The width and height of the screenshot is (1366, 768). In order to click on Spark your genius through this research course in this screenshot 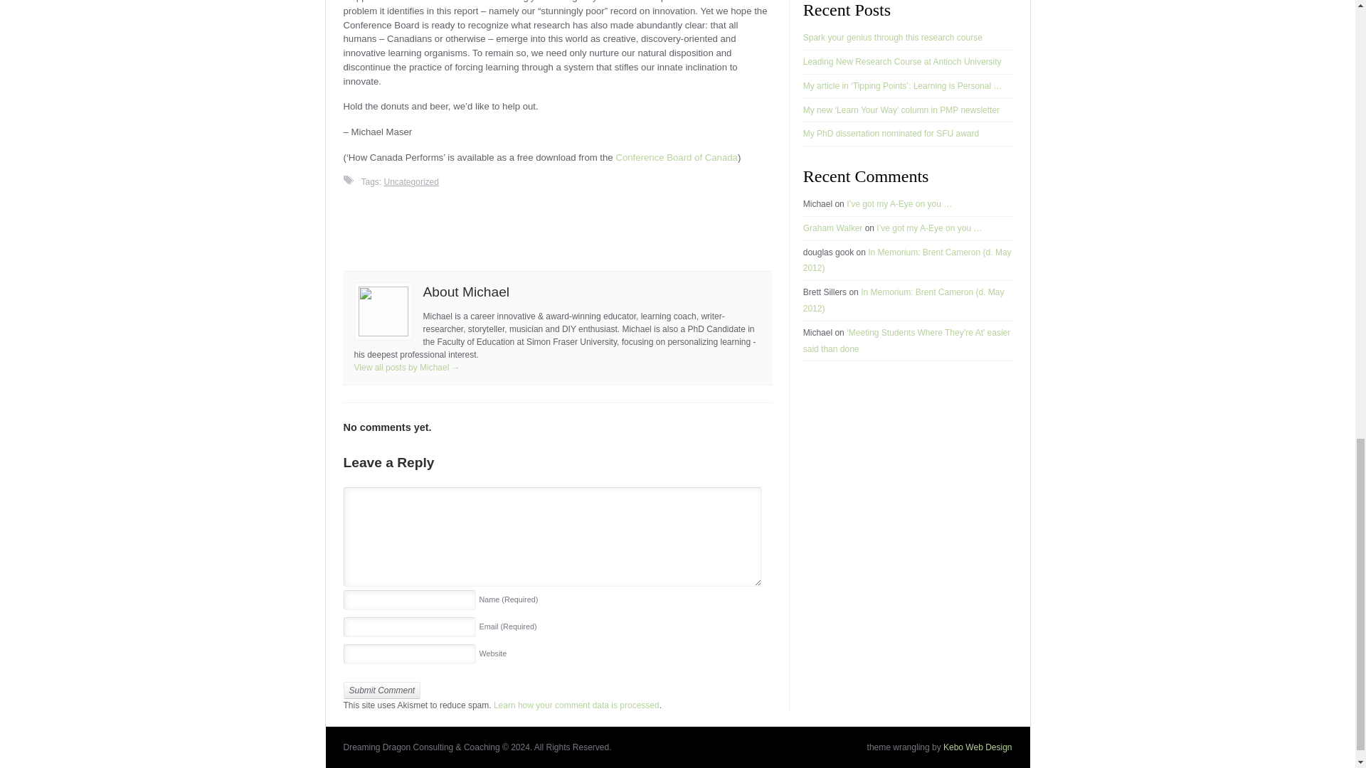, I will do `click(892, 38)`.